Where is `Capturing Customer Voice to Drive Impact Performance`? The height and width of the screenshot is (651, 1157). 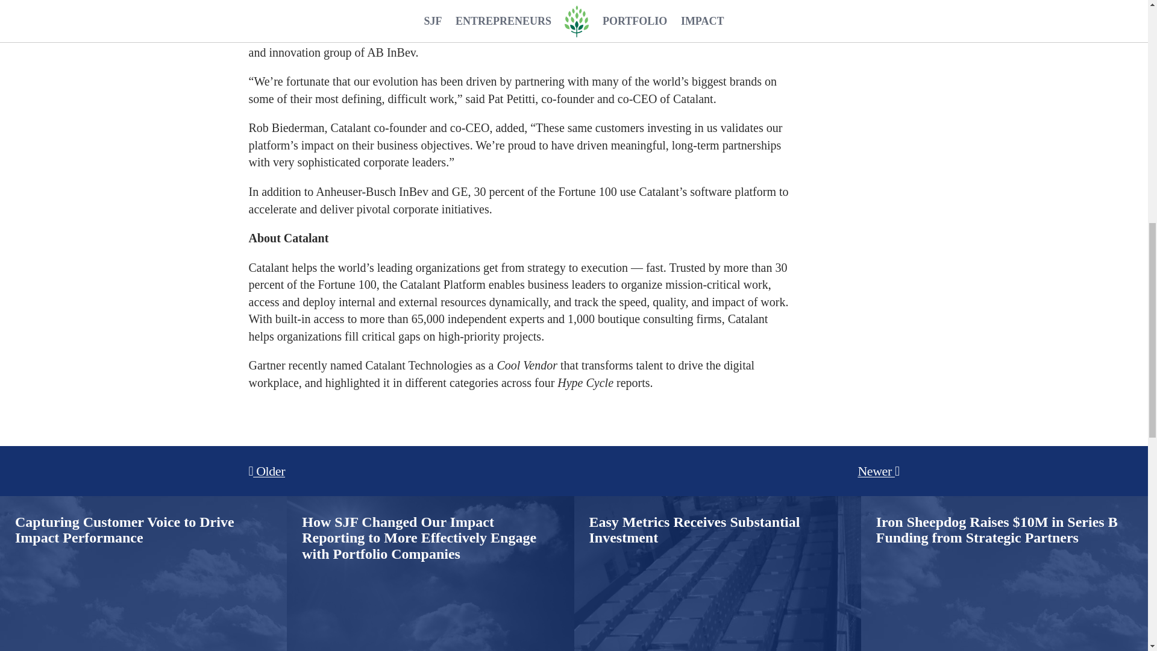
Capturing Customer Voice to Drive Impact Performance is located at coordinates (143, 500).